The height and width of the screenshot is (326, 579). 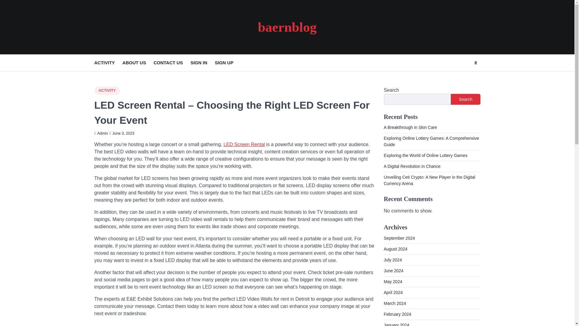 What do you see at coordinates (394, 303) in the screenshot?
I see `March 2024` at bounding box center [394, 303].